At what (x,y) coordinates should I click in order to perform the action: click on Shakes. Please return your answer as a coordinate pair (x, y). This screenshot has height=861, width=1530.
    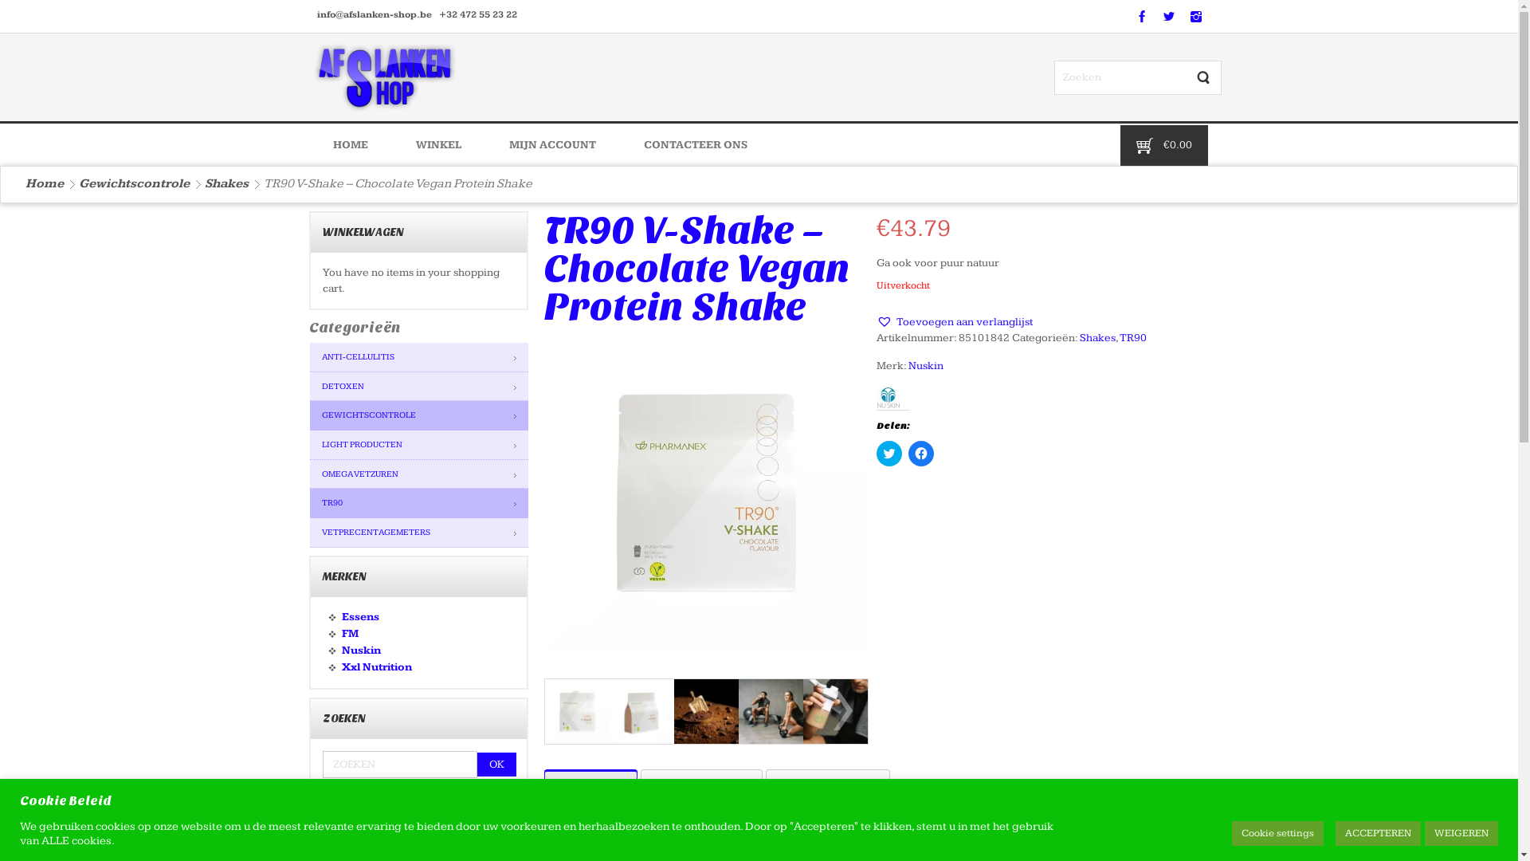
    Looking at the image, I should click on (1098, 338).